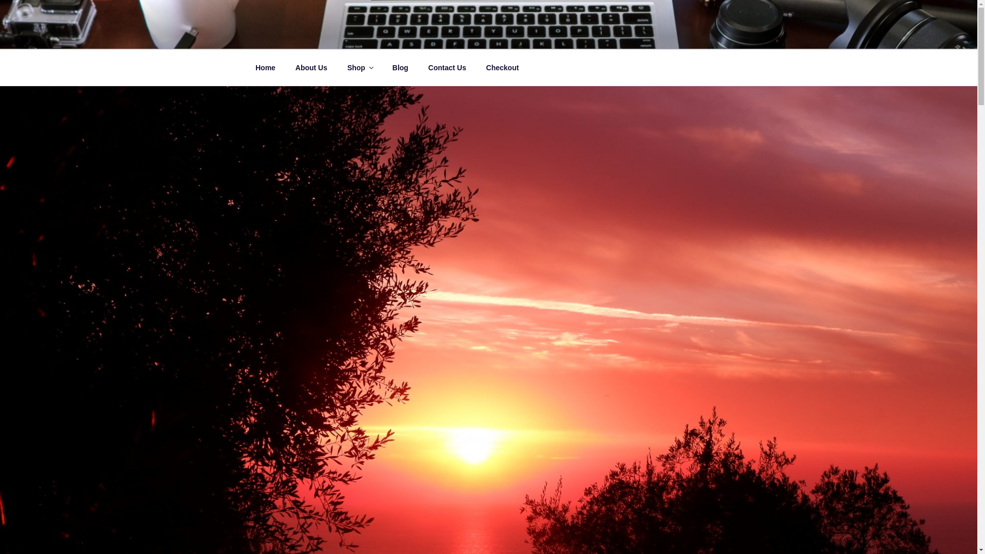 Image resolution: width=985 pixels, height=554 pixels. Describe the element at coordinates (359, 68) in the screenshot. I see `Shop` at that location.